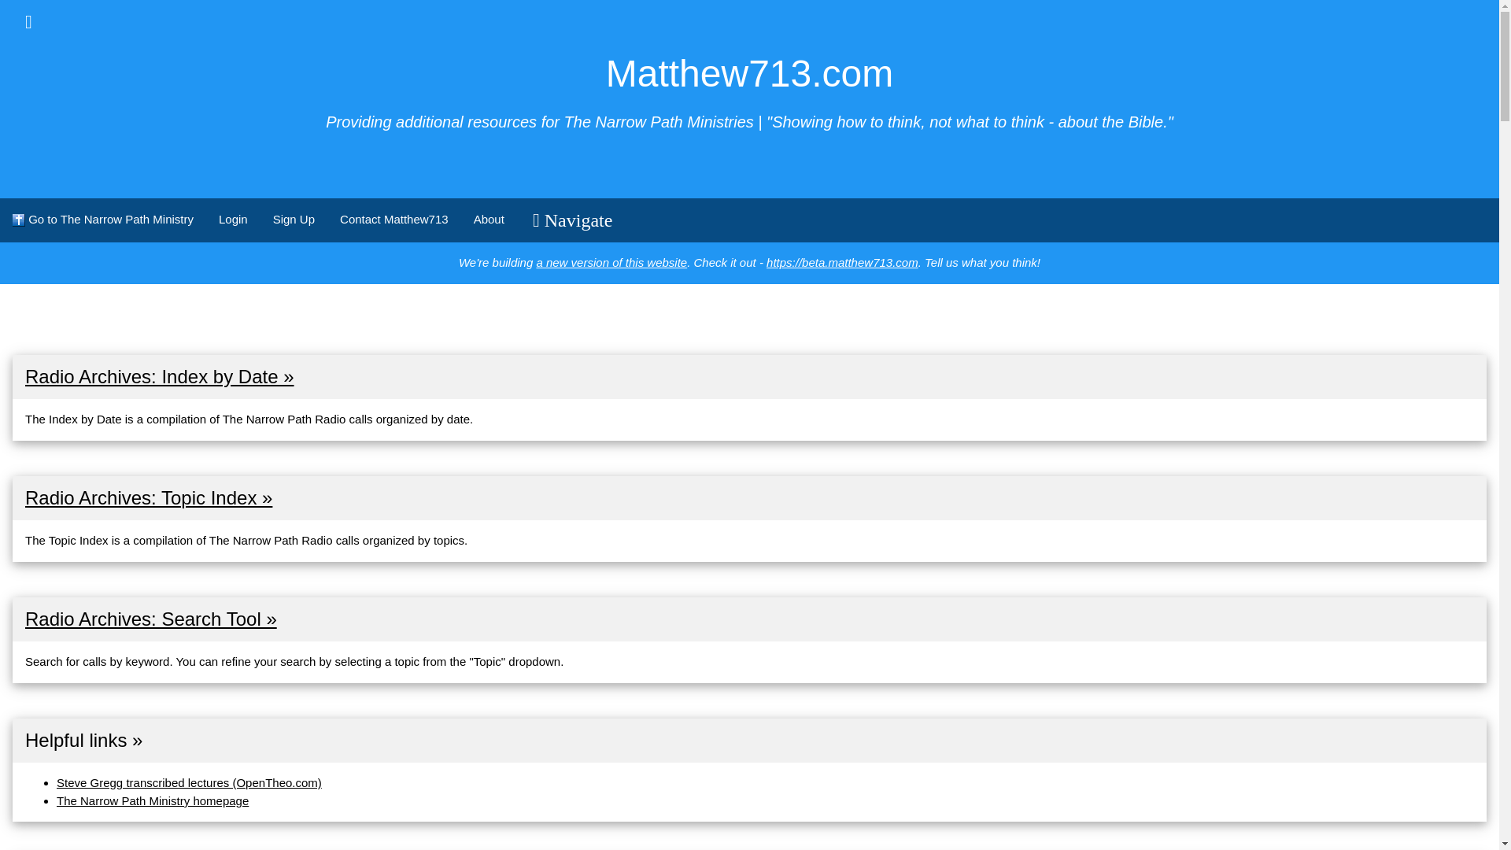 The image size is (1511, 850). What do you see at coordinates (153, 800) in the screenshot?
I see `Visit the Narrow Path Ministry homepage` at bounding box center [153, 800].